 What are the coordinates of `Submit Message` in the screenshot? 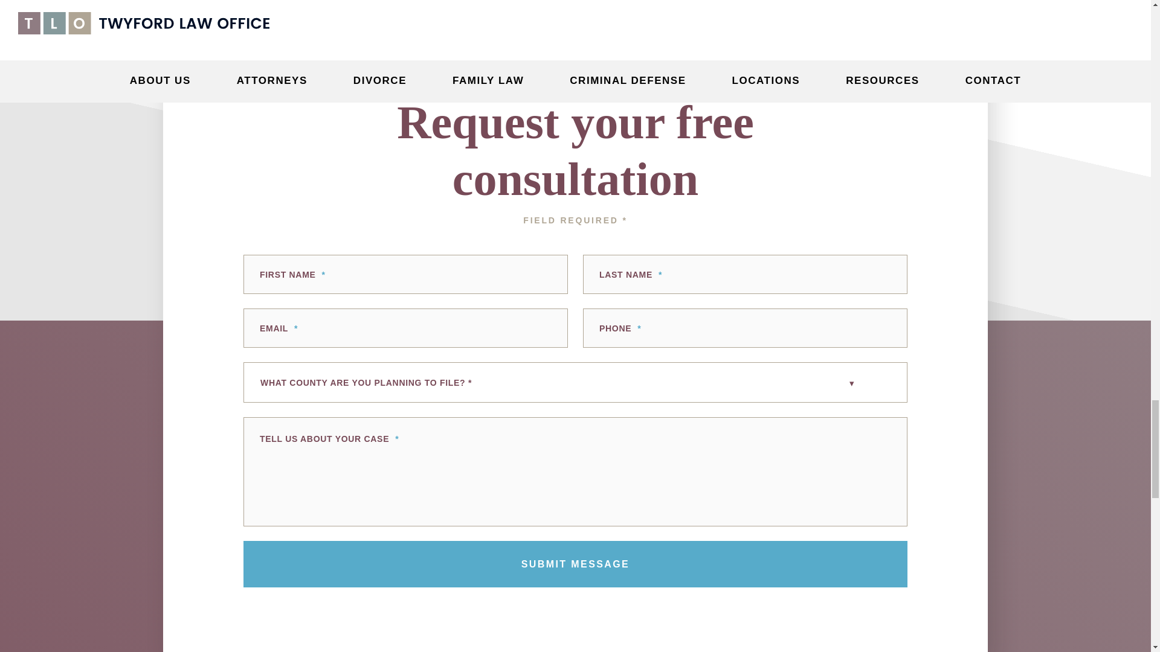 It's located at (575, 564).